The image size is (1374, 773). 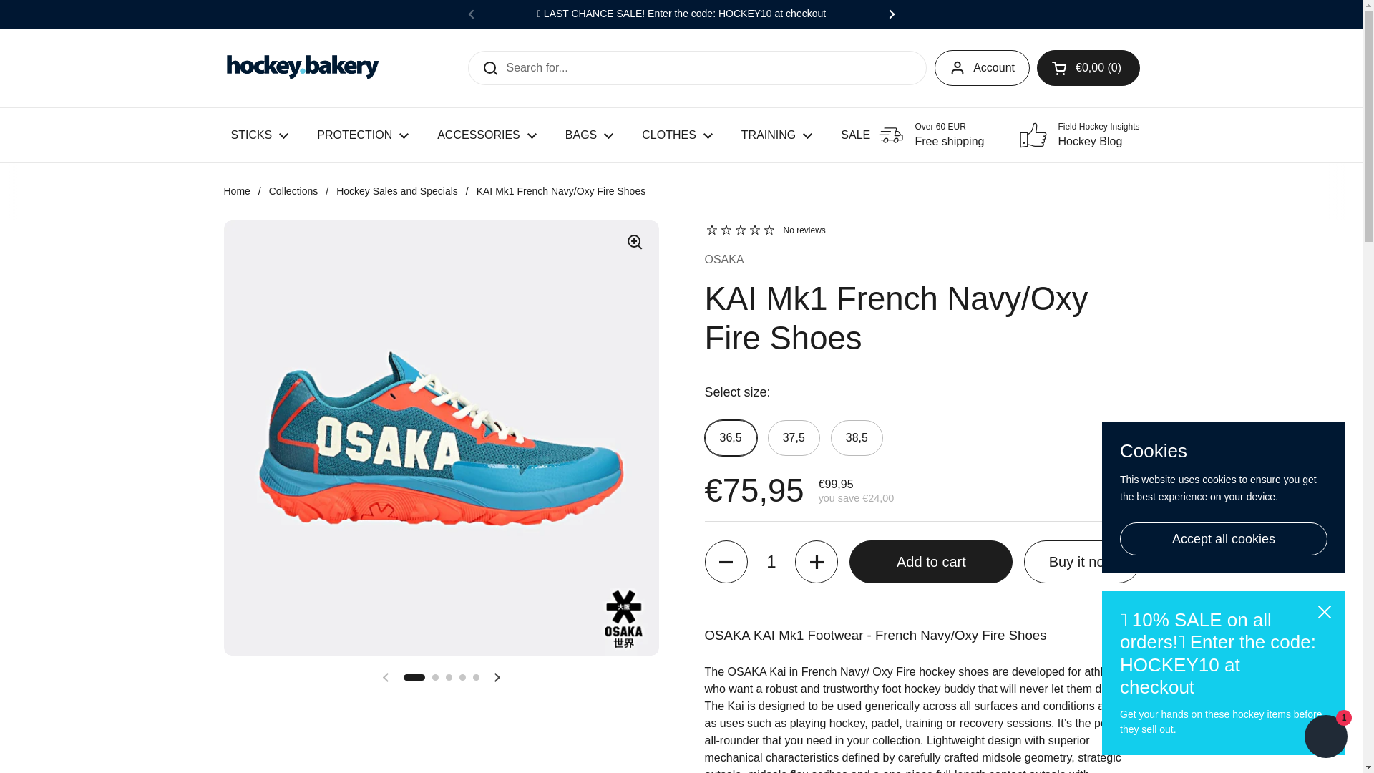 I want to click on STICKS, so click(x=259, y=135).